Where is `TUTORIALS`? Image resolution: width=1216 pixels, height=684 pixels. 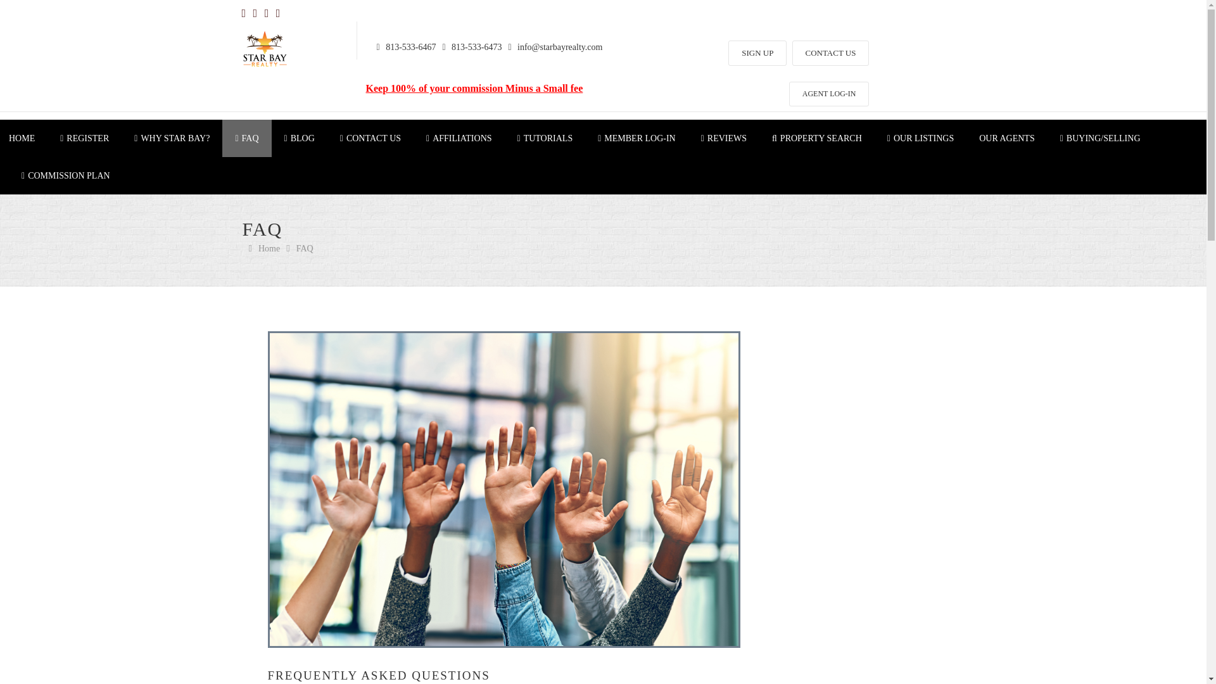 TUTORIALS is located at coordinates (545, 138).